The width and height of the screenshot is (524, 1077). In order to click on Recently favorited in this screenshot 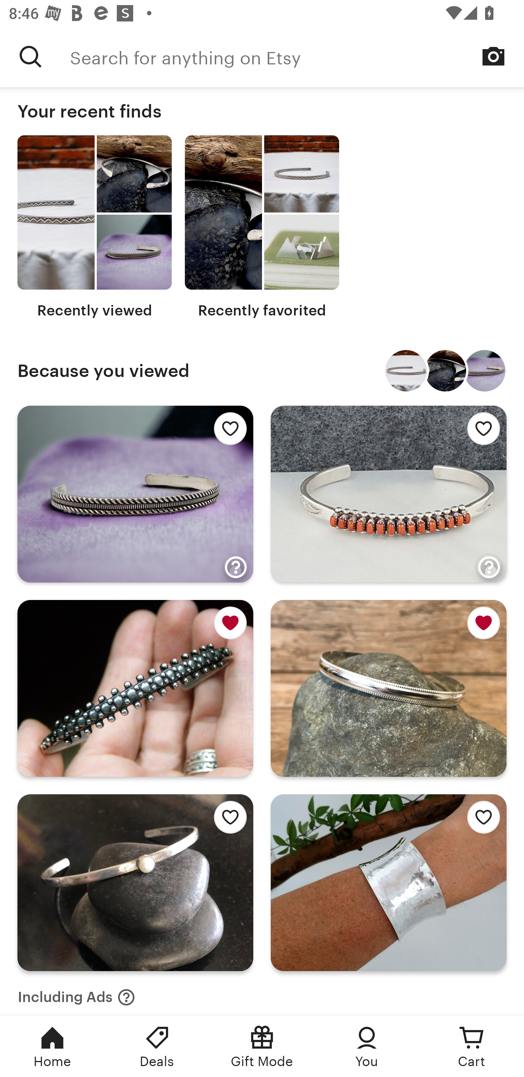, I will do `click(262, 227)`.